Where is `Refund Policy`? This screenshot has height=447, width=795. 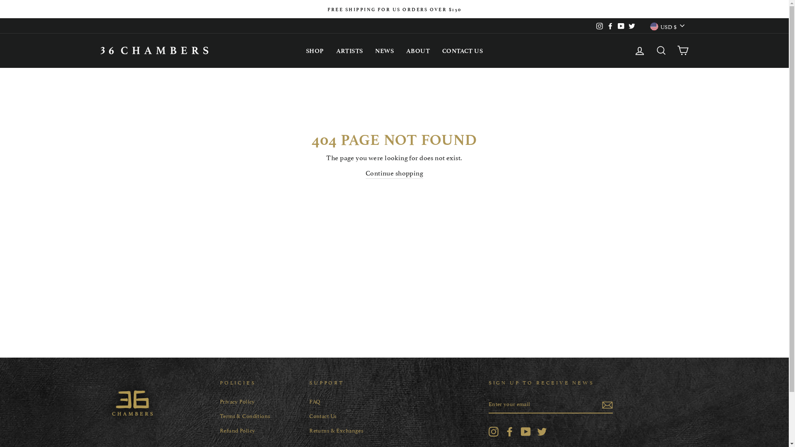 Refund Policy is located at coordinates (238, 430).